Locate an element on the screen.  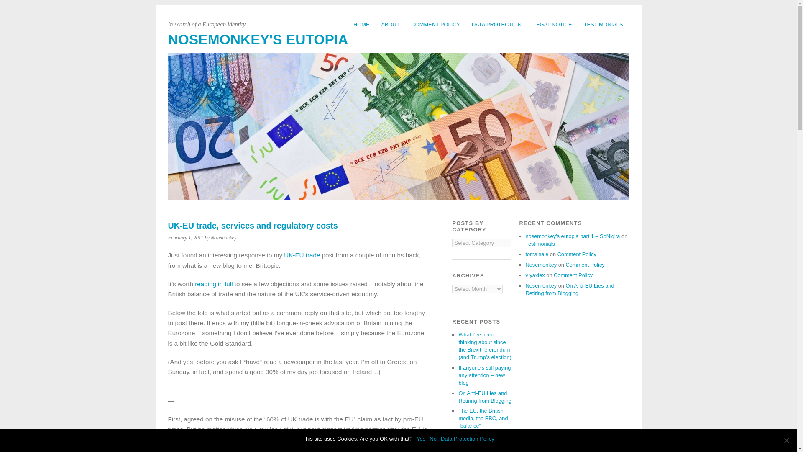
toms sale is located at coordinates (537, 254).